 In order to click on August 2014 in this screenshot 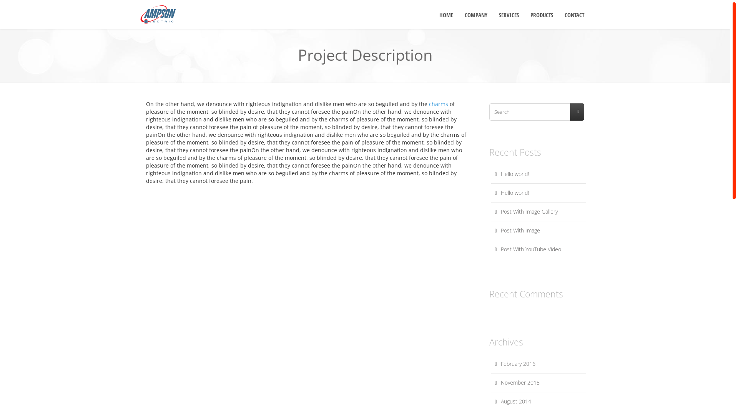, I will do `click(539, 402)`.